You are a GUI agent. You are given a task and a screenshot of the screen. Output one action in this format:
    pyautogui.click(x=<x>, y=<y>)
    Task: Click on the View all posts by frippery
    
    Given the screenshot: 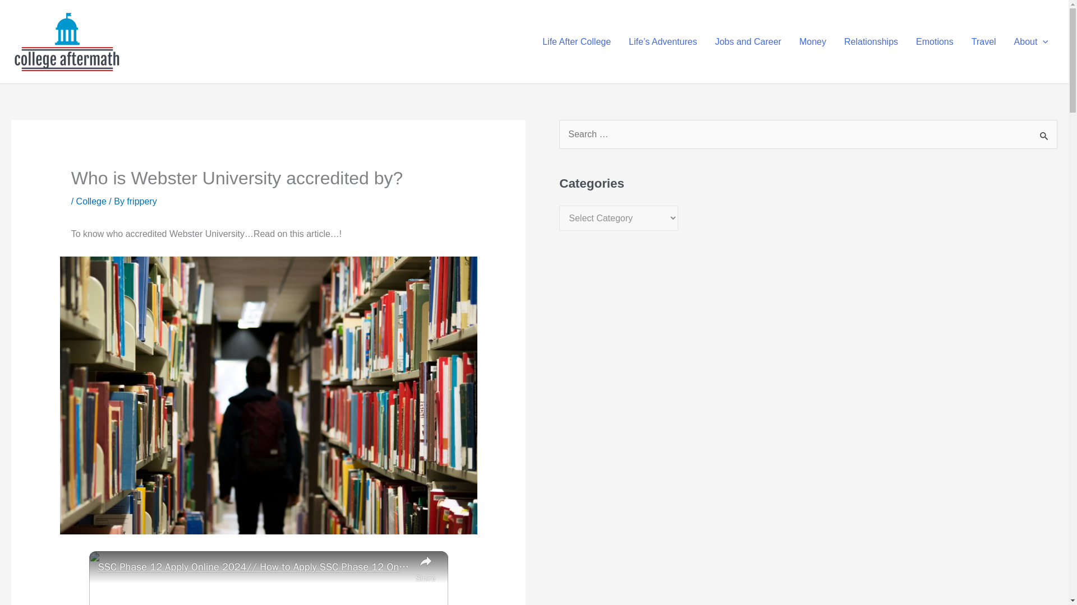 What is the action you would take?
    pyautogui.click(x=141, y=202)
    